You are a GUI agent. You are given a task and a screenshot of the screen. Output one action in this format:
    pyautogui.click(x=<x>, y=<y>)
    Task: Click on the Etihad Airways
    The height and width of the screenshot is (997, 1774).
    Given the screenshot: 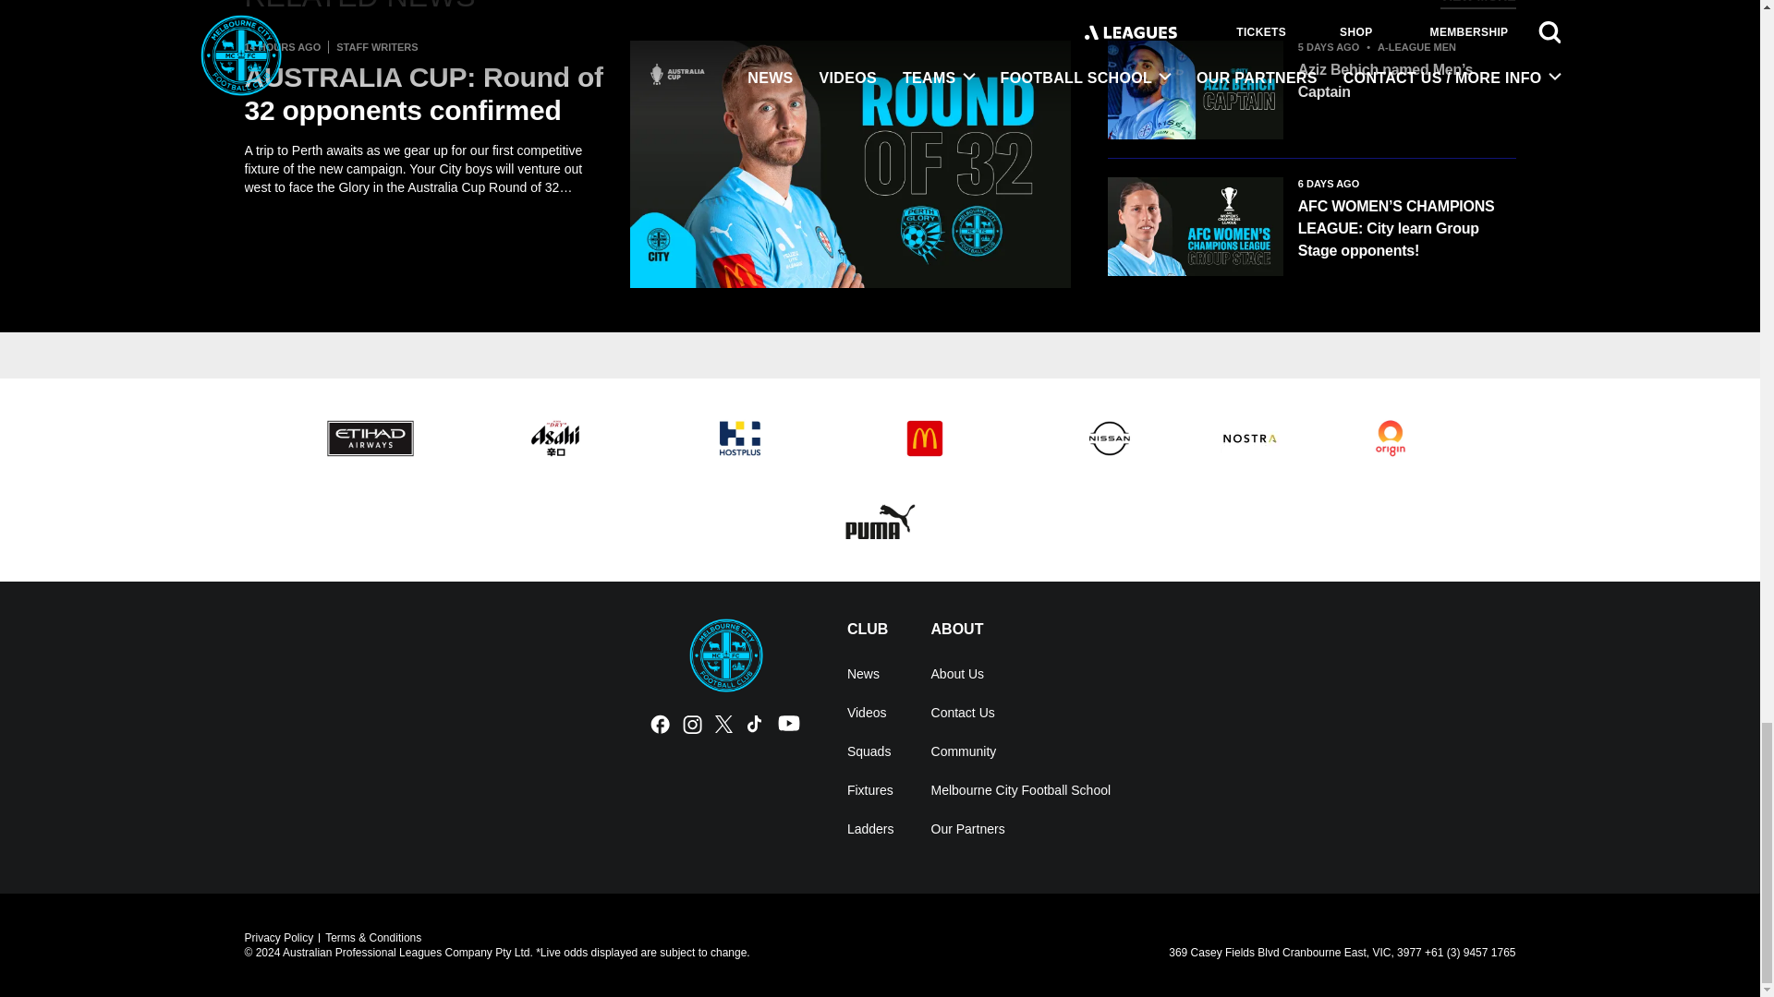 What is the action you would take?
    pyautogui.click(x=370, y=438)
    